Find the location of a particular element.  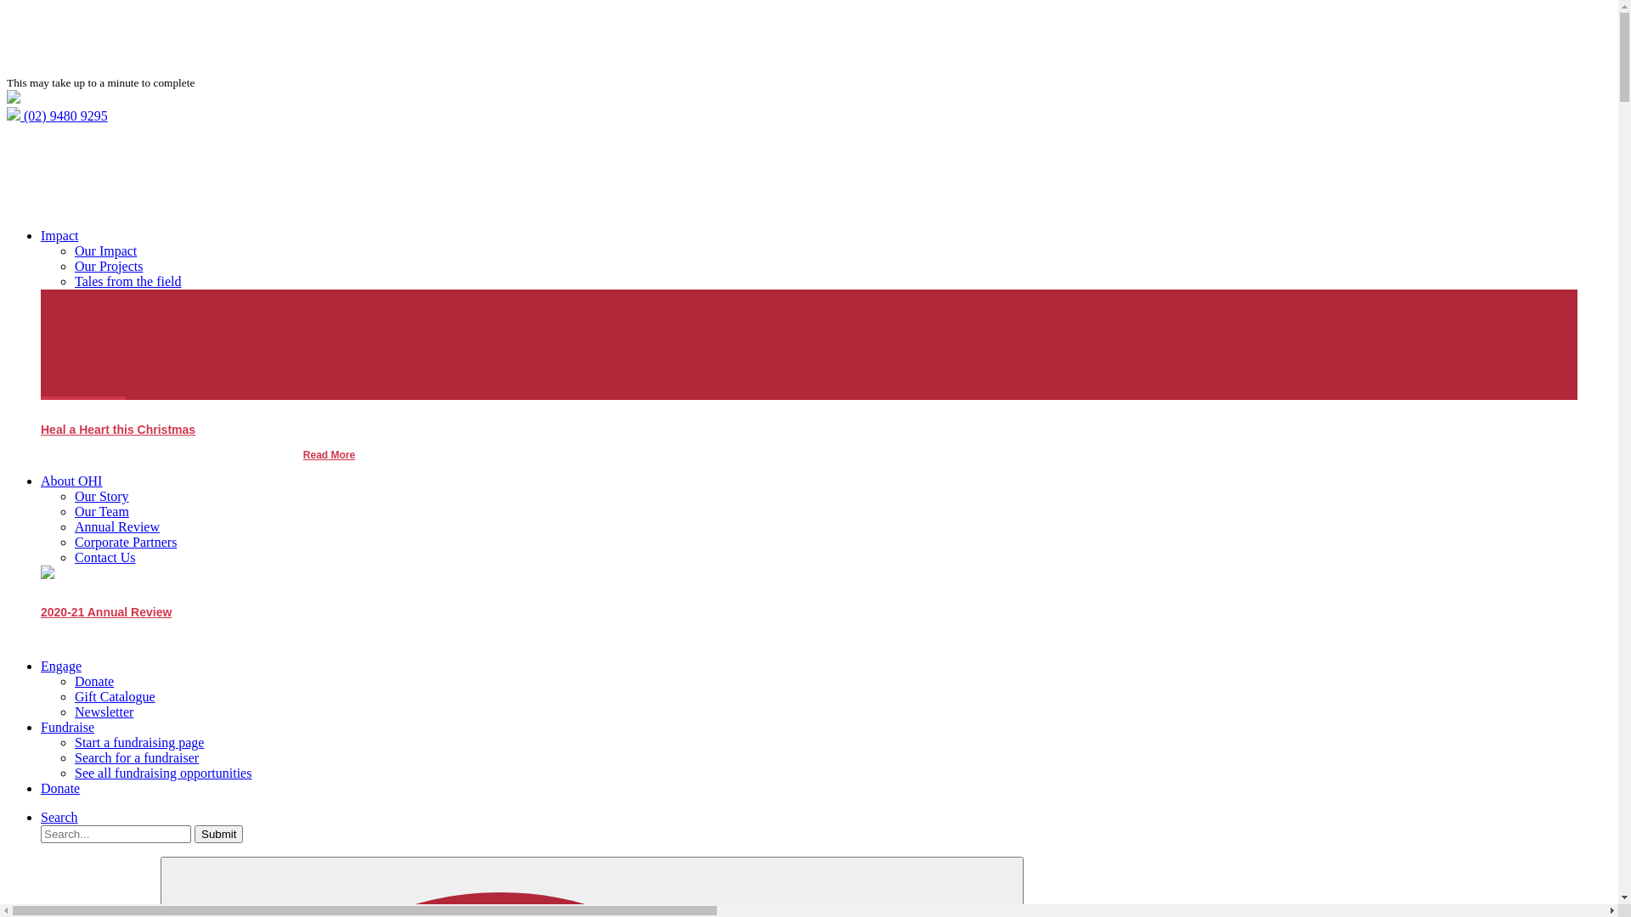

Tales from the field is located at coordinates (128, 282).